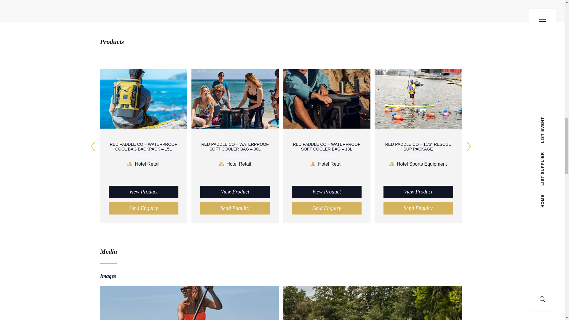 This screenshot has width=569, height=320. What do you see at coordinates (326, 192) in the screenshot?
I see `View Product` at bounding box center [326, 192].